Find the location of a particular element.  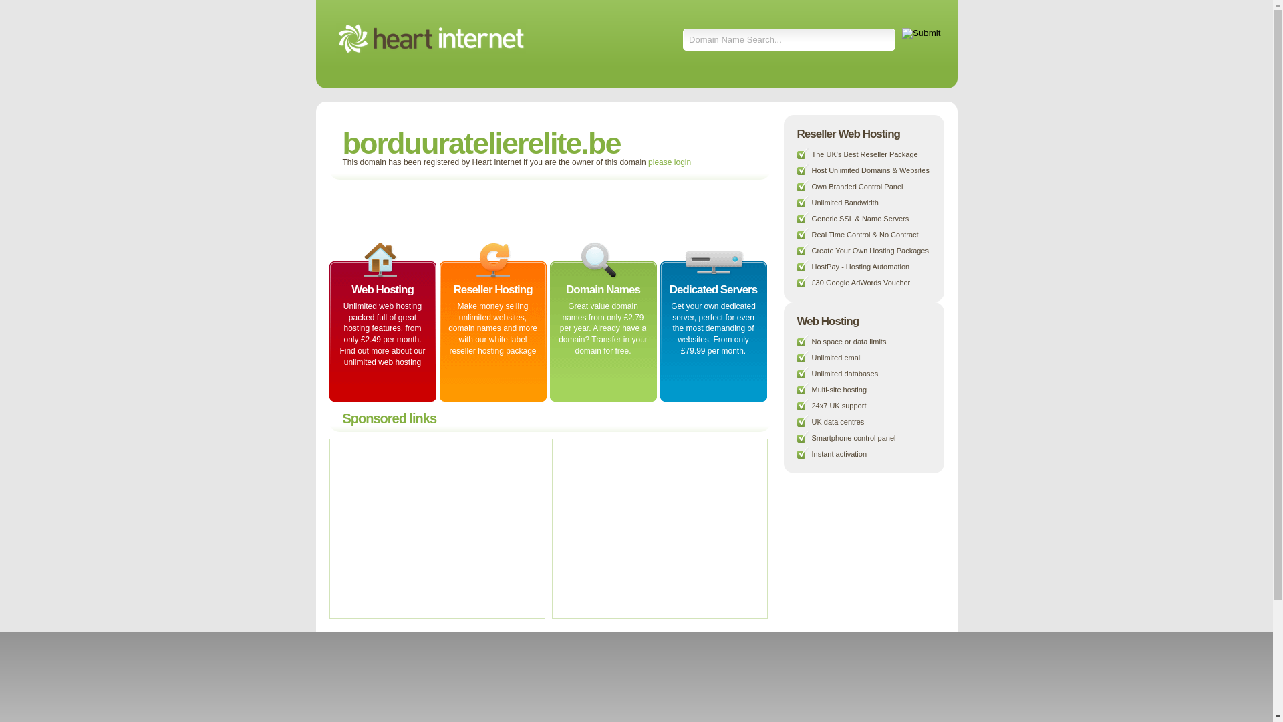

Advertisement is located at coordinates (658, 528).